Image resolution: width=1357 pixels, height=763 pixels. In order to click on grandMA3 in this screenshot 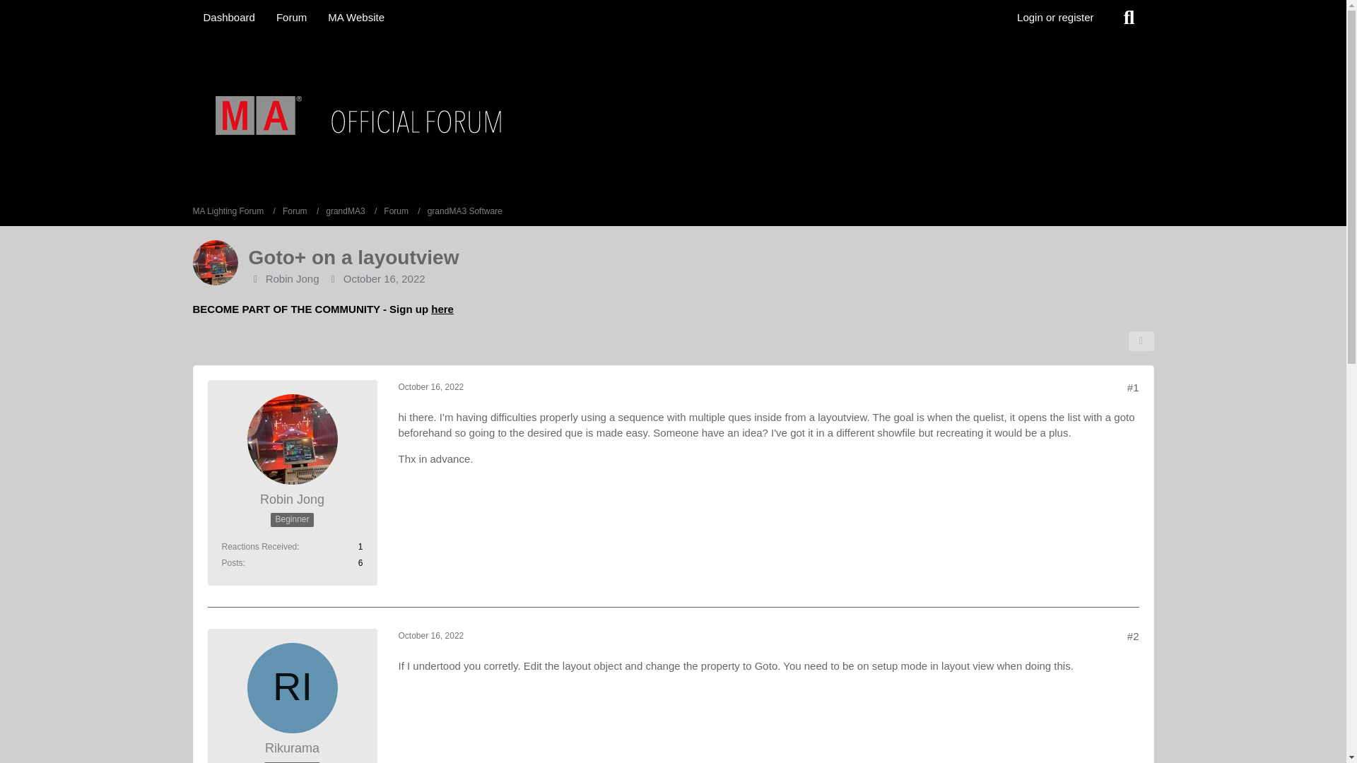, I will do `click(351, 211)`.